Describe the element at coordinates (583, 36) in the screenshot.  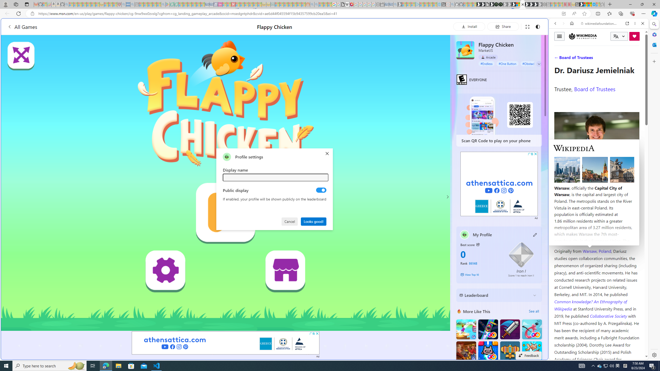
I see `Wikimedia Foundation` at that location.